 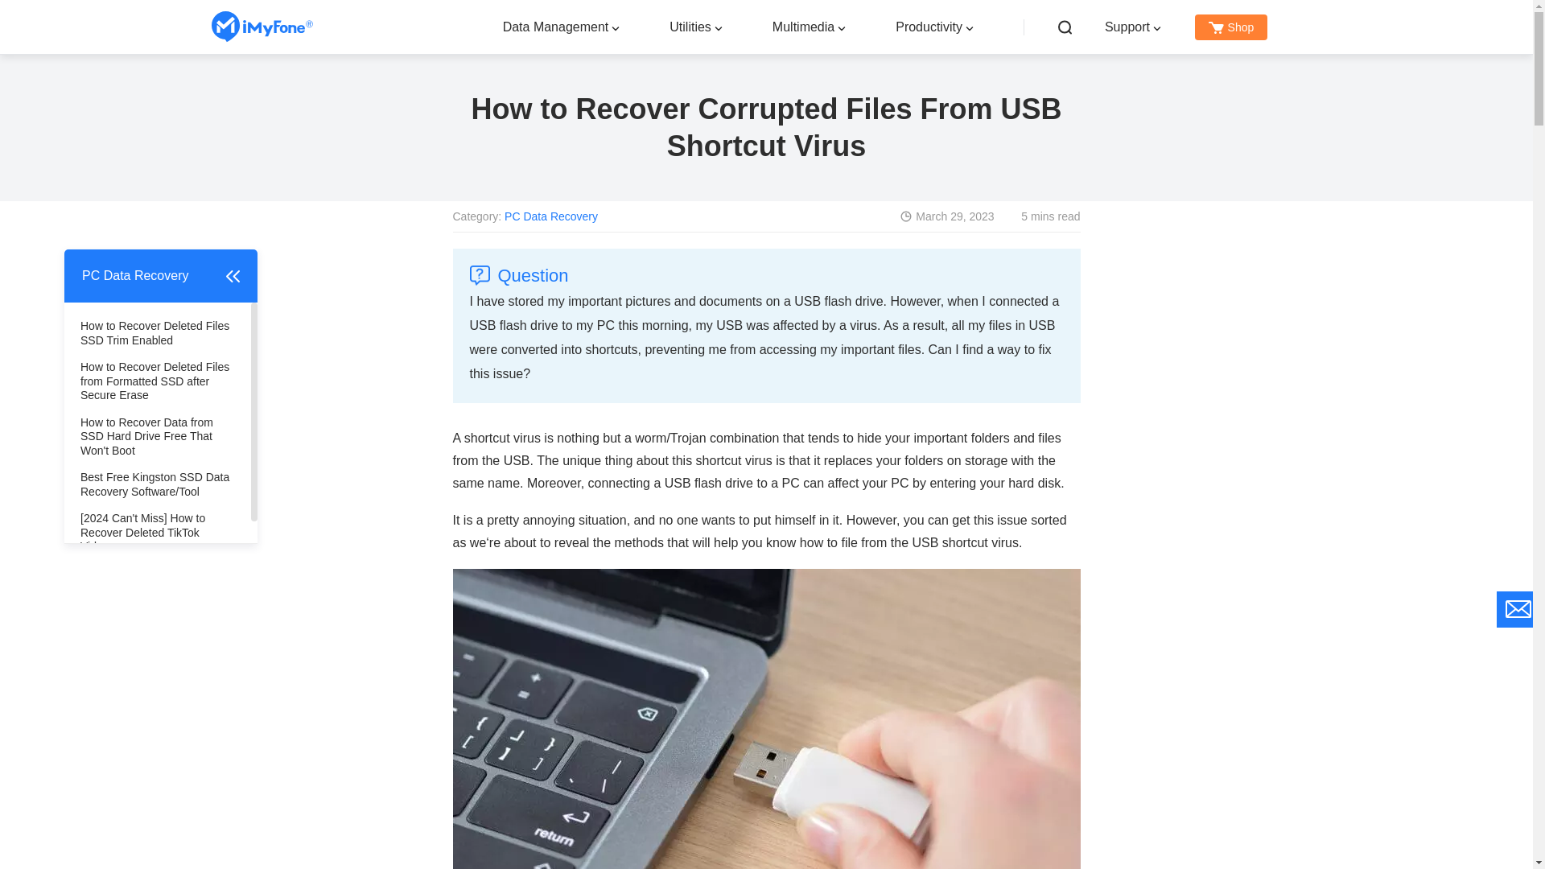 I want to click on Multimedia, so click(x=803, y=26).